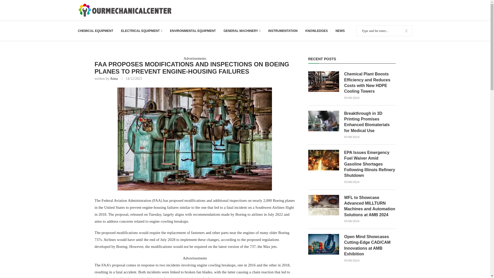 The width and height of the screenshot is (494, 278). Describe the element at coordinates (142, 31) in the screenshot. I see `ELECTRICAL EQUIPMENT` at that location.